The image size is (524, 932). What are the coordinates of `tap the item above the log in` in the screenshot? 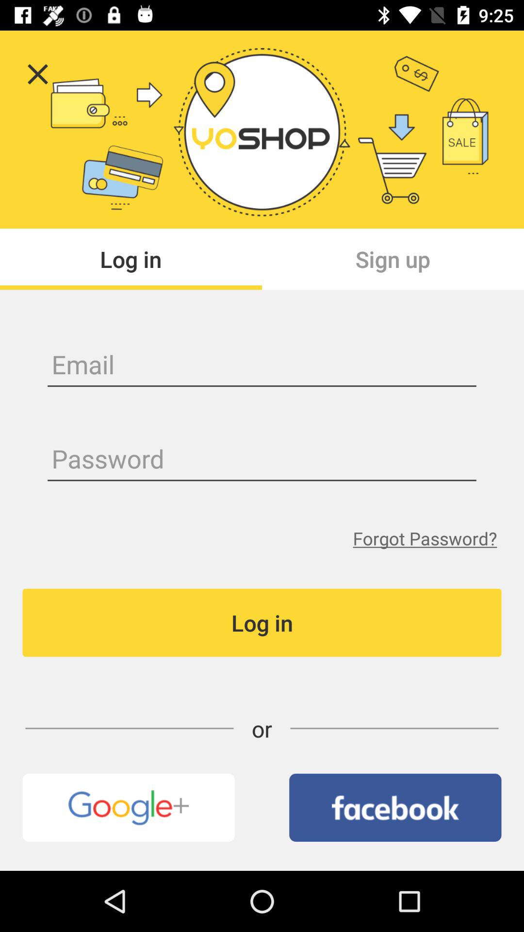 It's located at (425, 538).